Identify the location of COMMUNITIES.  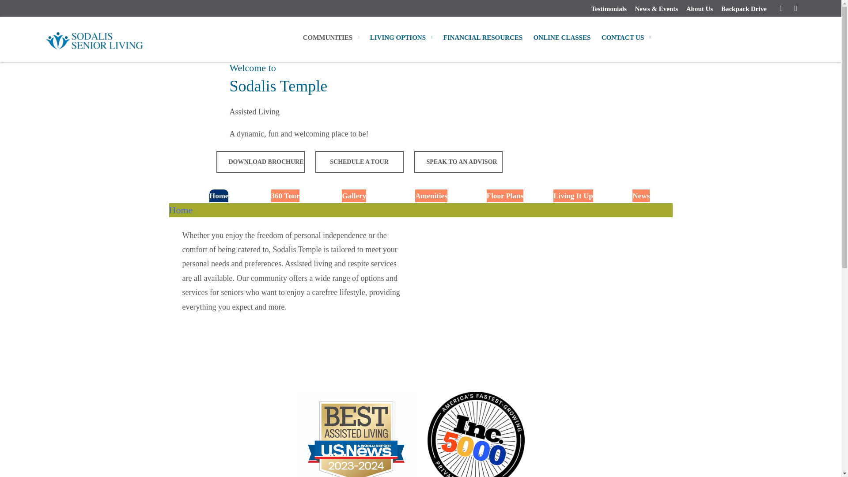
(331, 39).